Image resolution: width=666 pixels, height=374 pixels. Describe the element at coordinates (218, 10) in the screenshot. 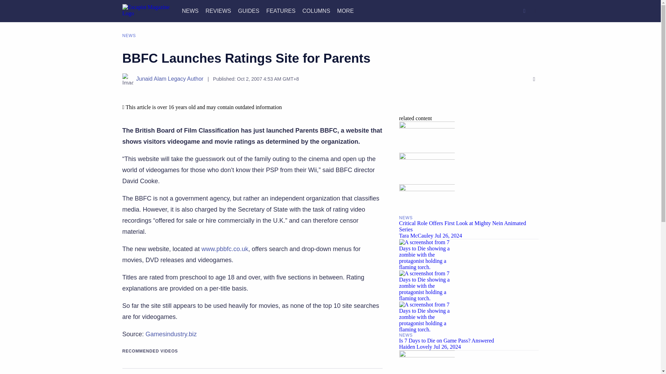

I see `REVIEWS` at that location.